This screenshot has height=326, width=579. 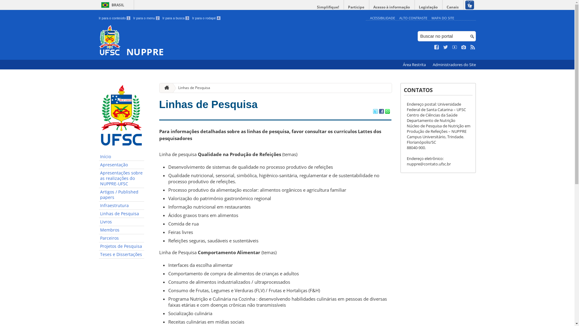 I want to click on NUPPRE, so click(x=231, y=41).